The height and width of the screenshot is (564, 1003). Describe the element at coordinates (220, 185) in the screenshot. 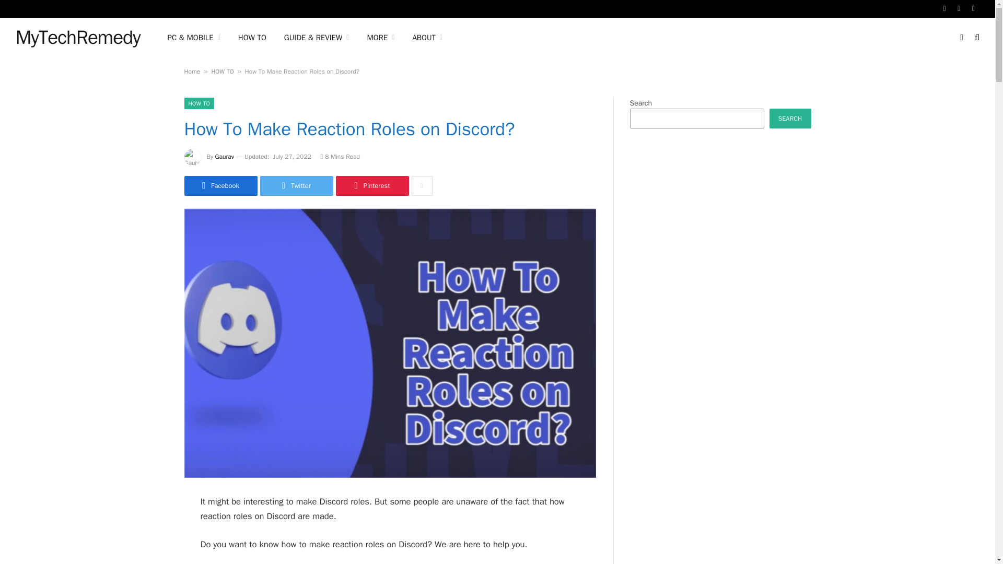

I see `Share on Facebook` at that location.